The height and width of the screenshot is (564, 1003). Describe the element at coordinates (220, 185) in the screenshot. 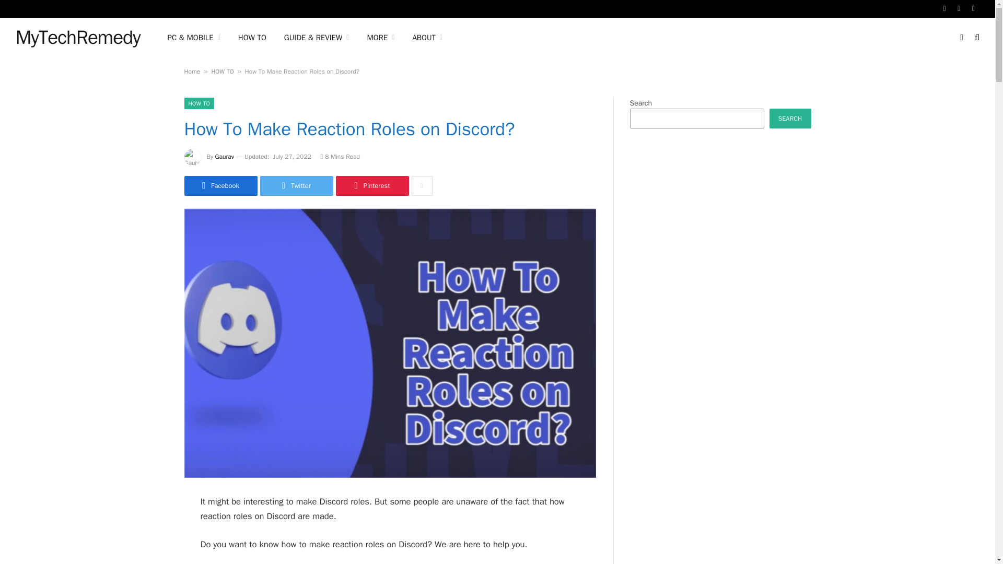

I see `Share on Facebook` at that location.